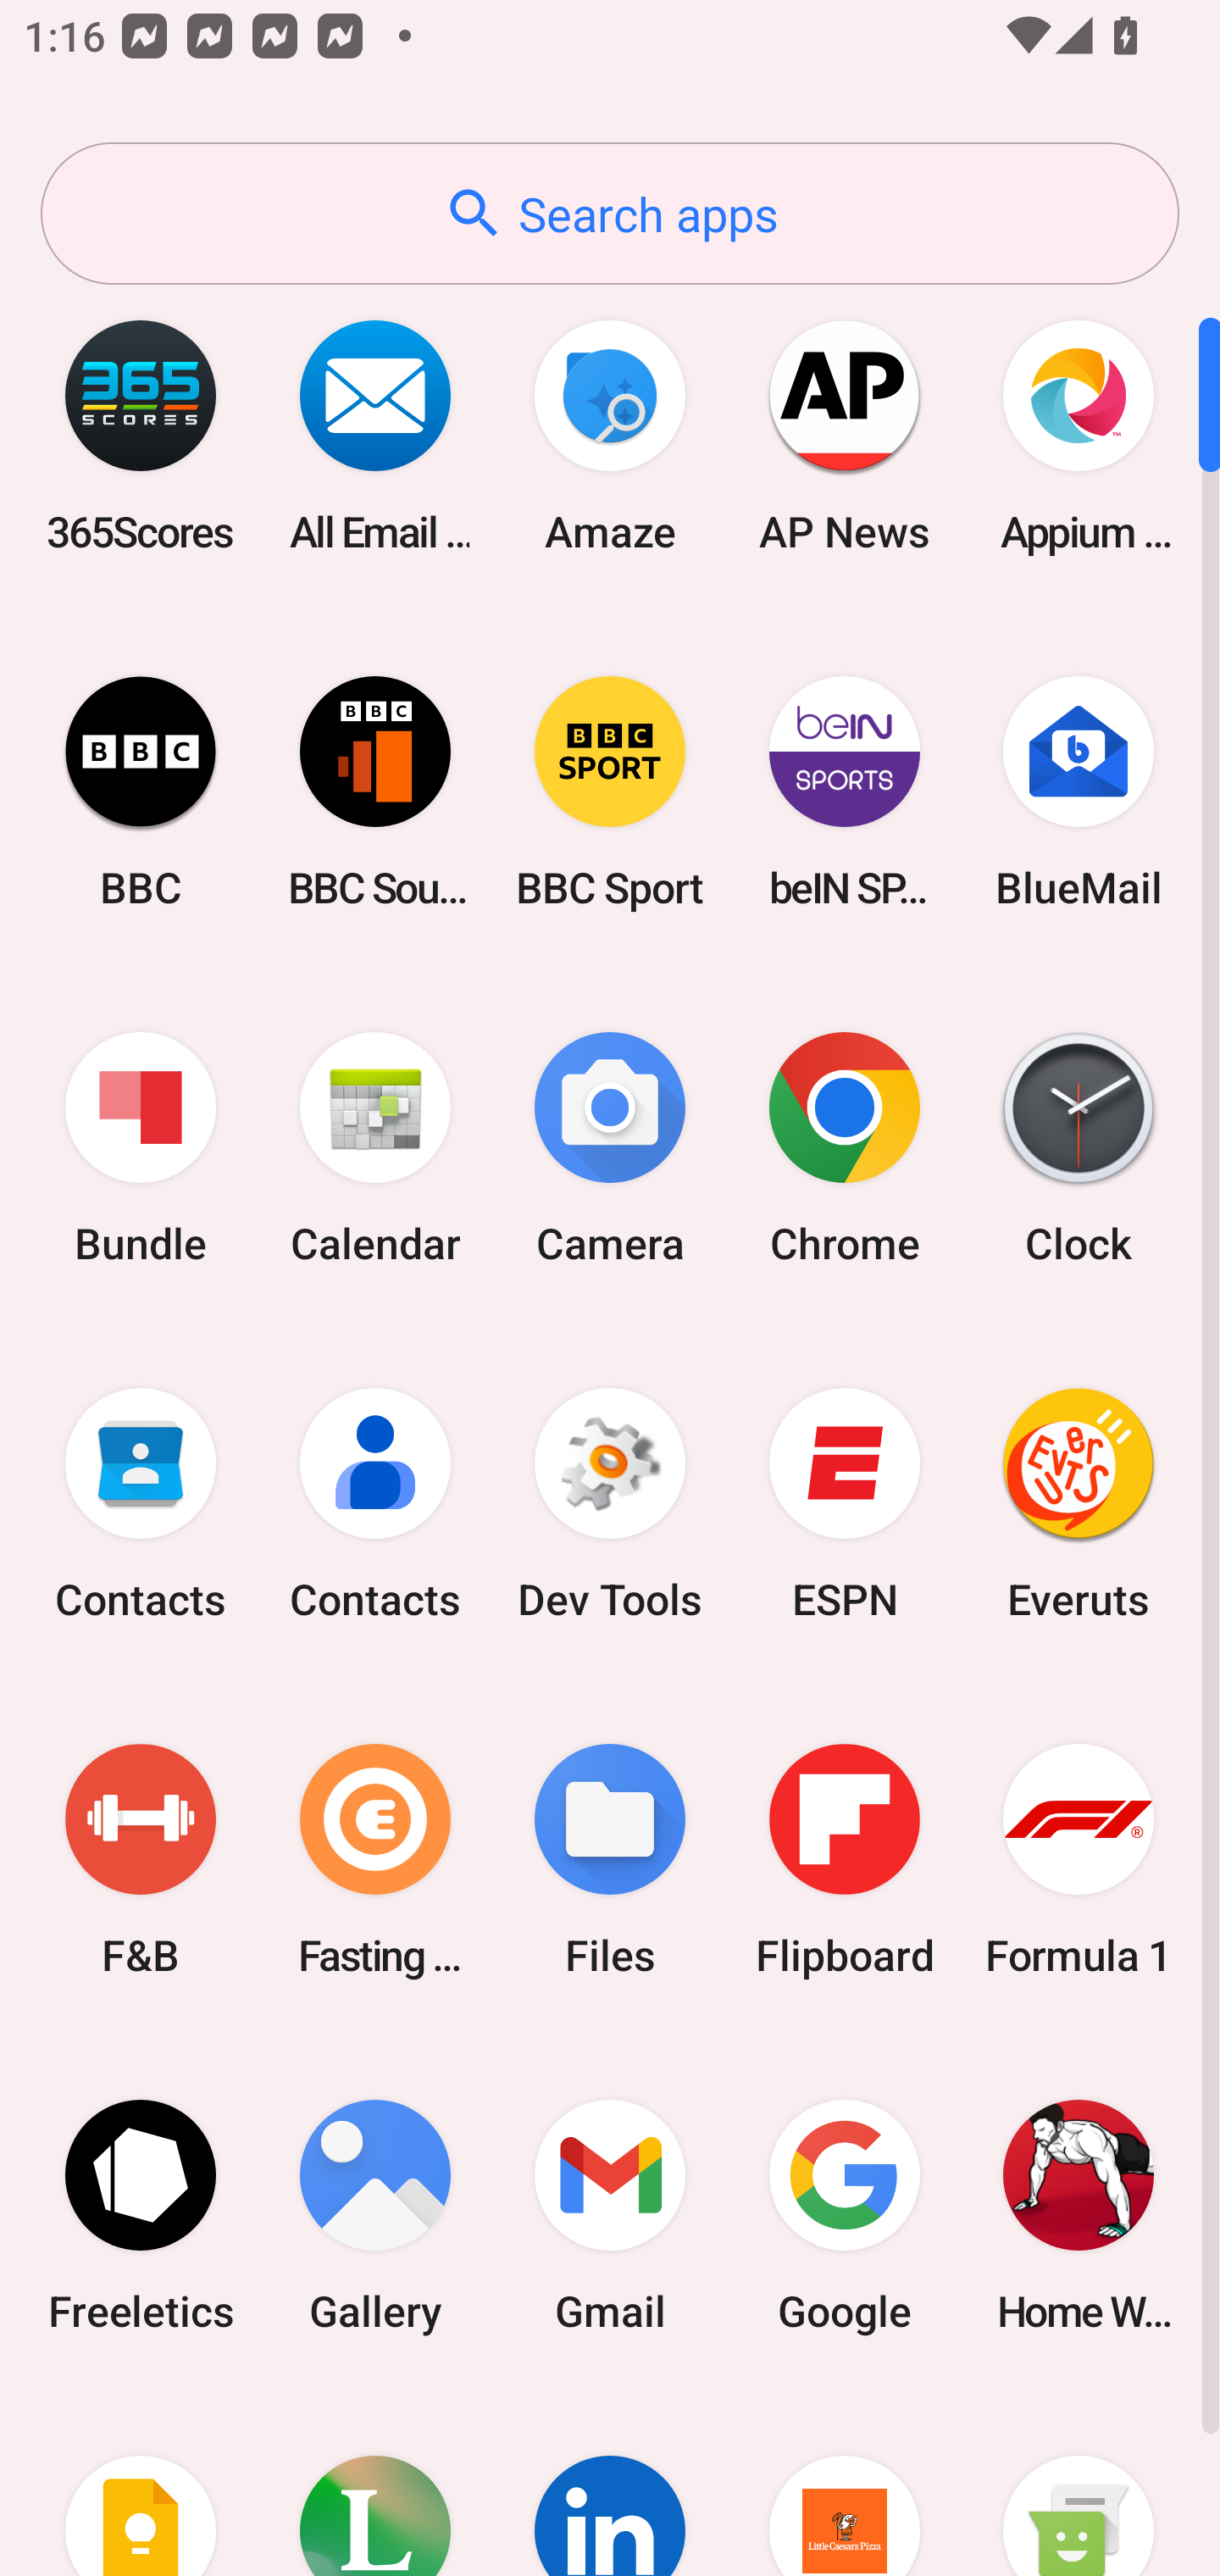 The width and height of the screenshot is (1220, 2576). Describe the element at coordinates (1079, 1149) in the screenshot. I see `Clock` at that location.